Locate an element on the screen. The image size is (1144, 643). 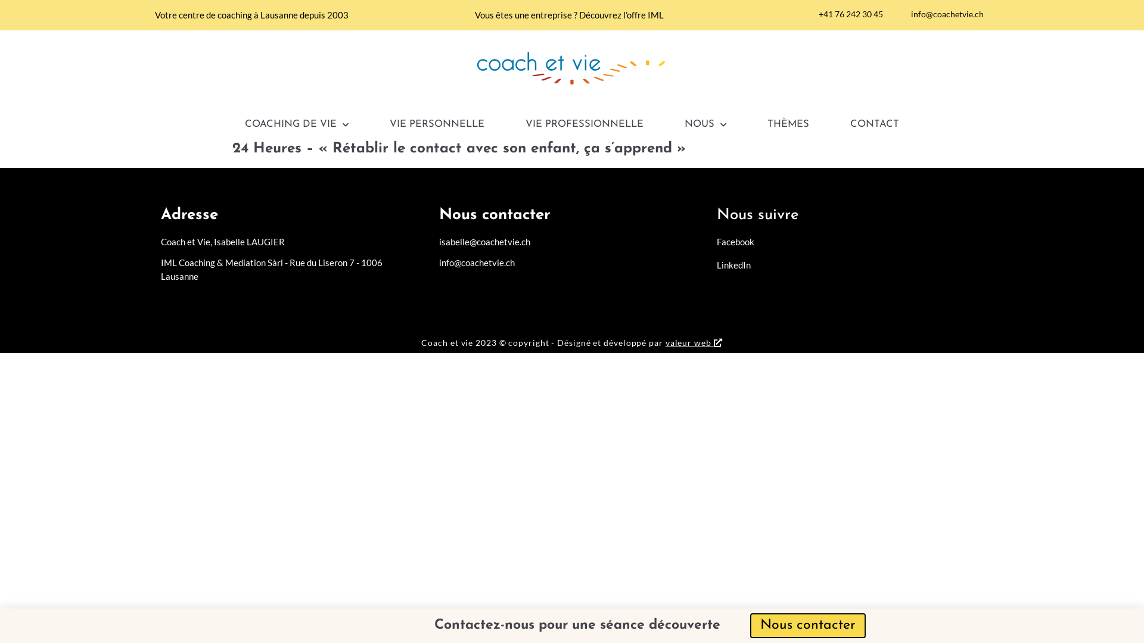
CONTACT is located at coordinates (875, 125).